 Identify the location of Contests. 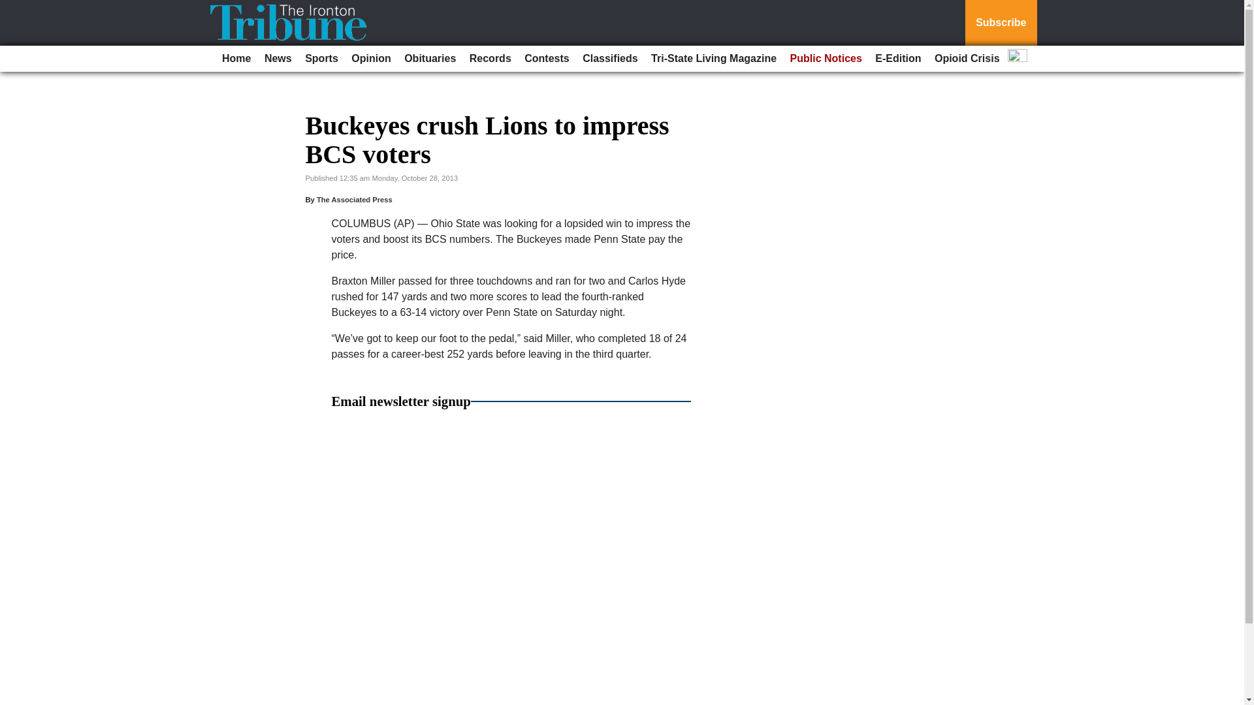
(546, 59).